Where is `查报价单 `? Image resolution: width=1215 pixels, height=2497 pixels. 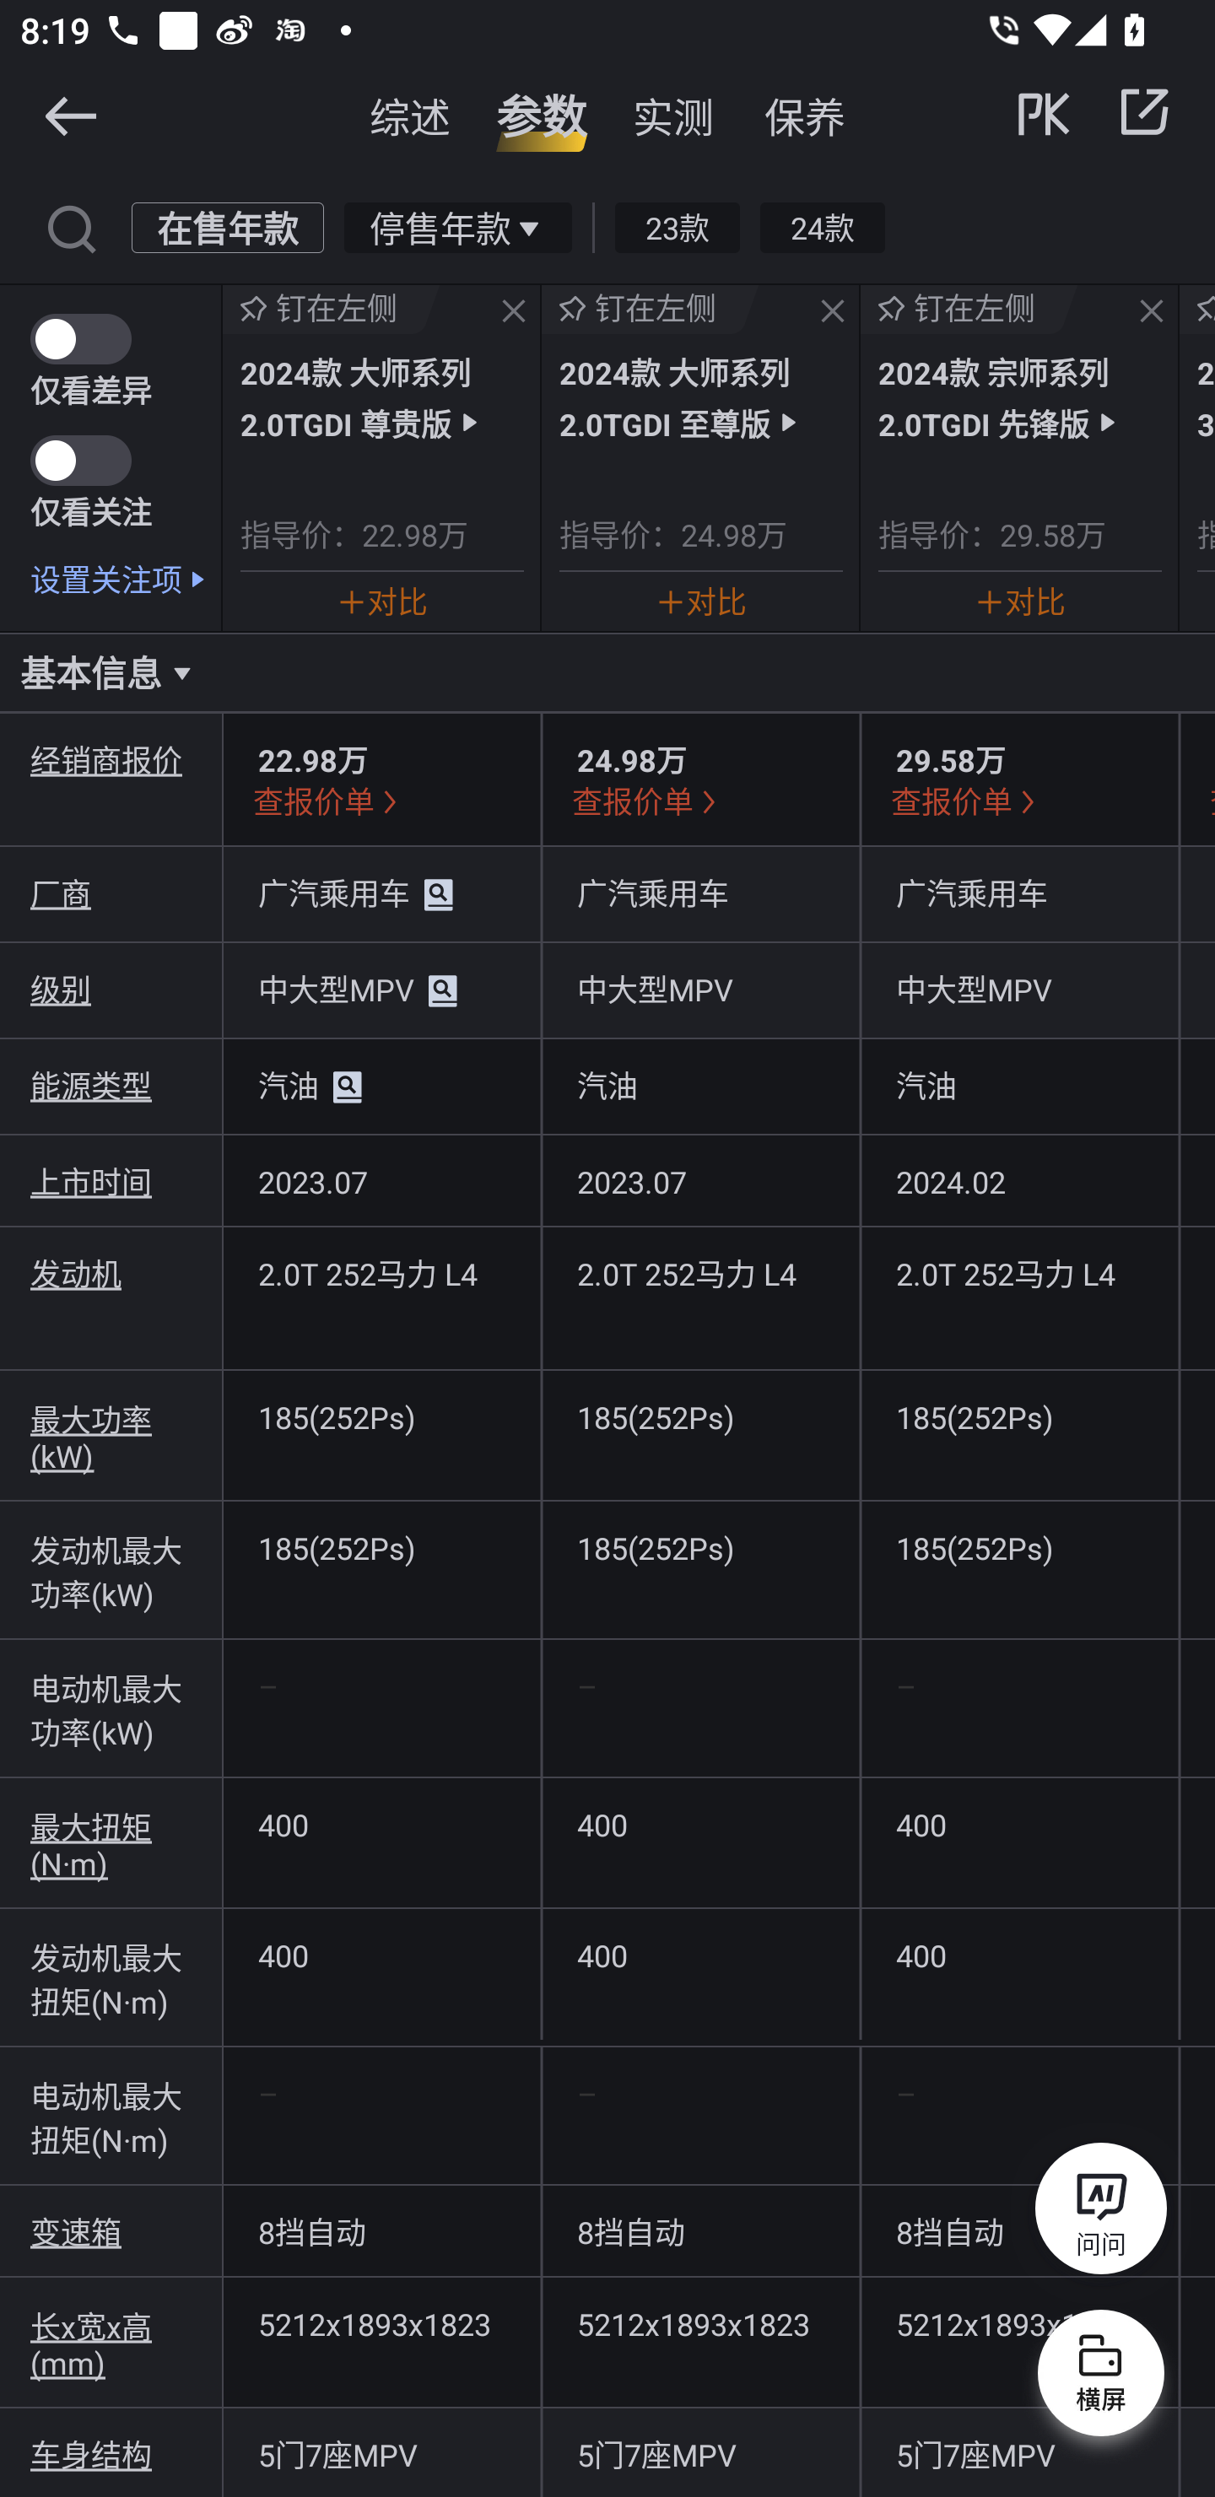 查报价单  is located at coordinates (966, 800).